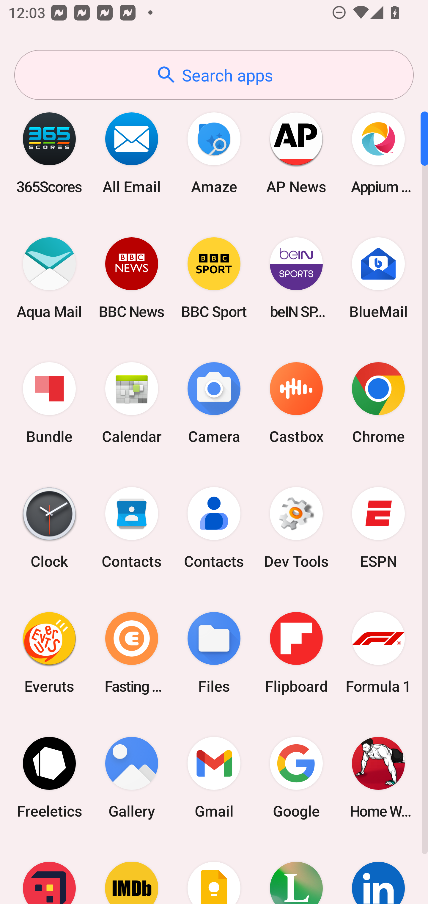  Describe the element at coordinates (378, 528) in the screenshot. I see `ESPN` at that location.